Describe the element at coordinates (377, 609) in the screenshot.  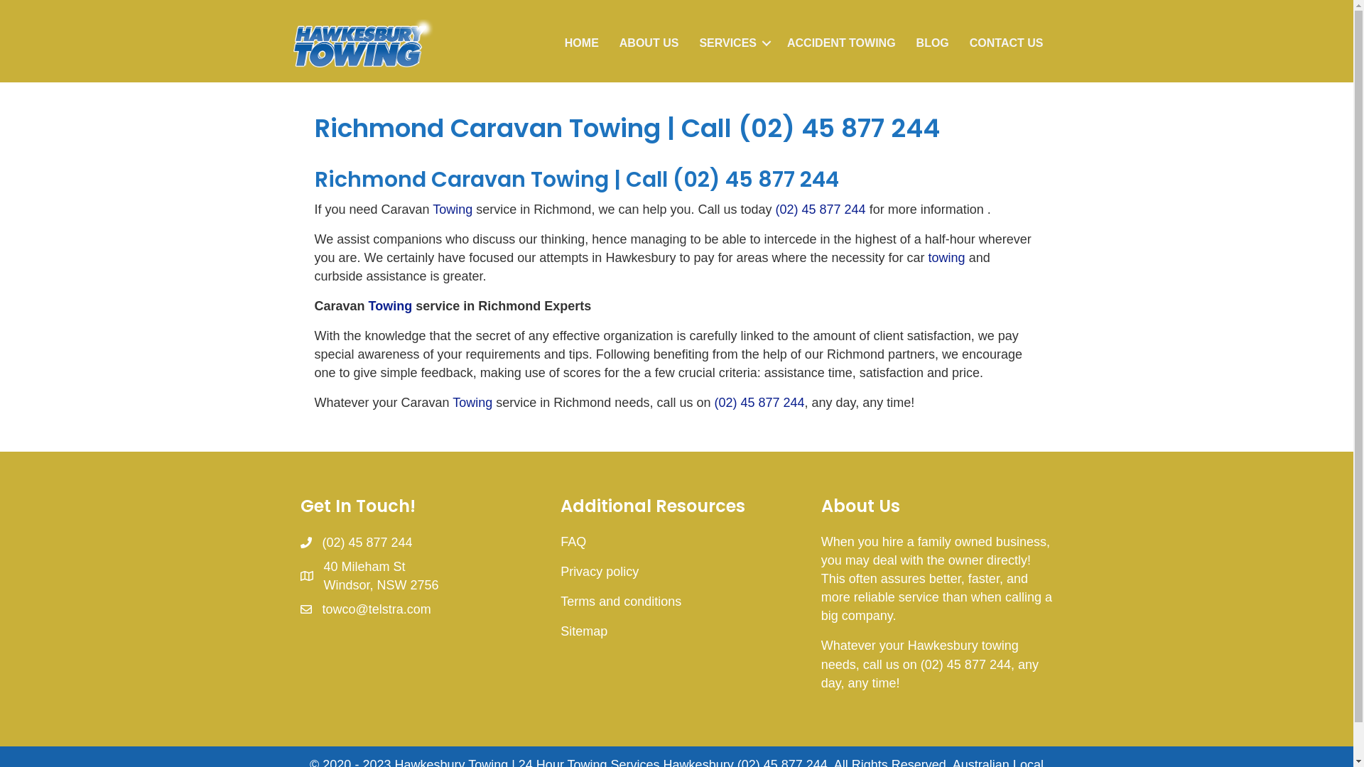
I see `towco@telstra.com` at that location.